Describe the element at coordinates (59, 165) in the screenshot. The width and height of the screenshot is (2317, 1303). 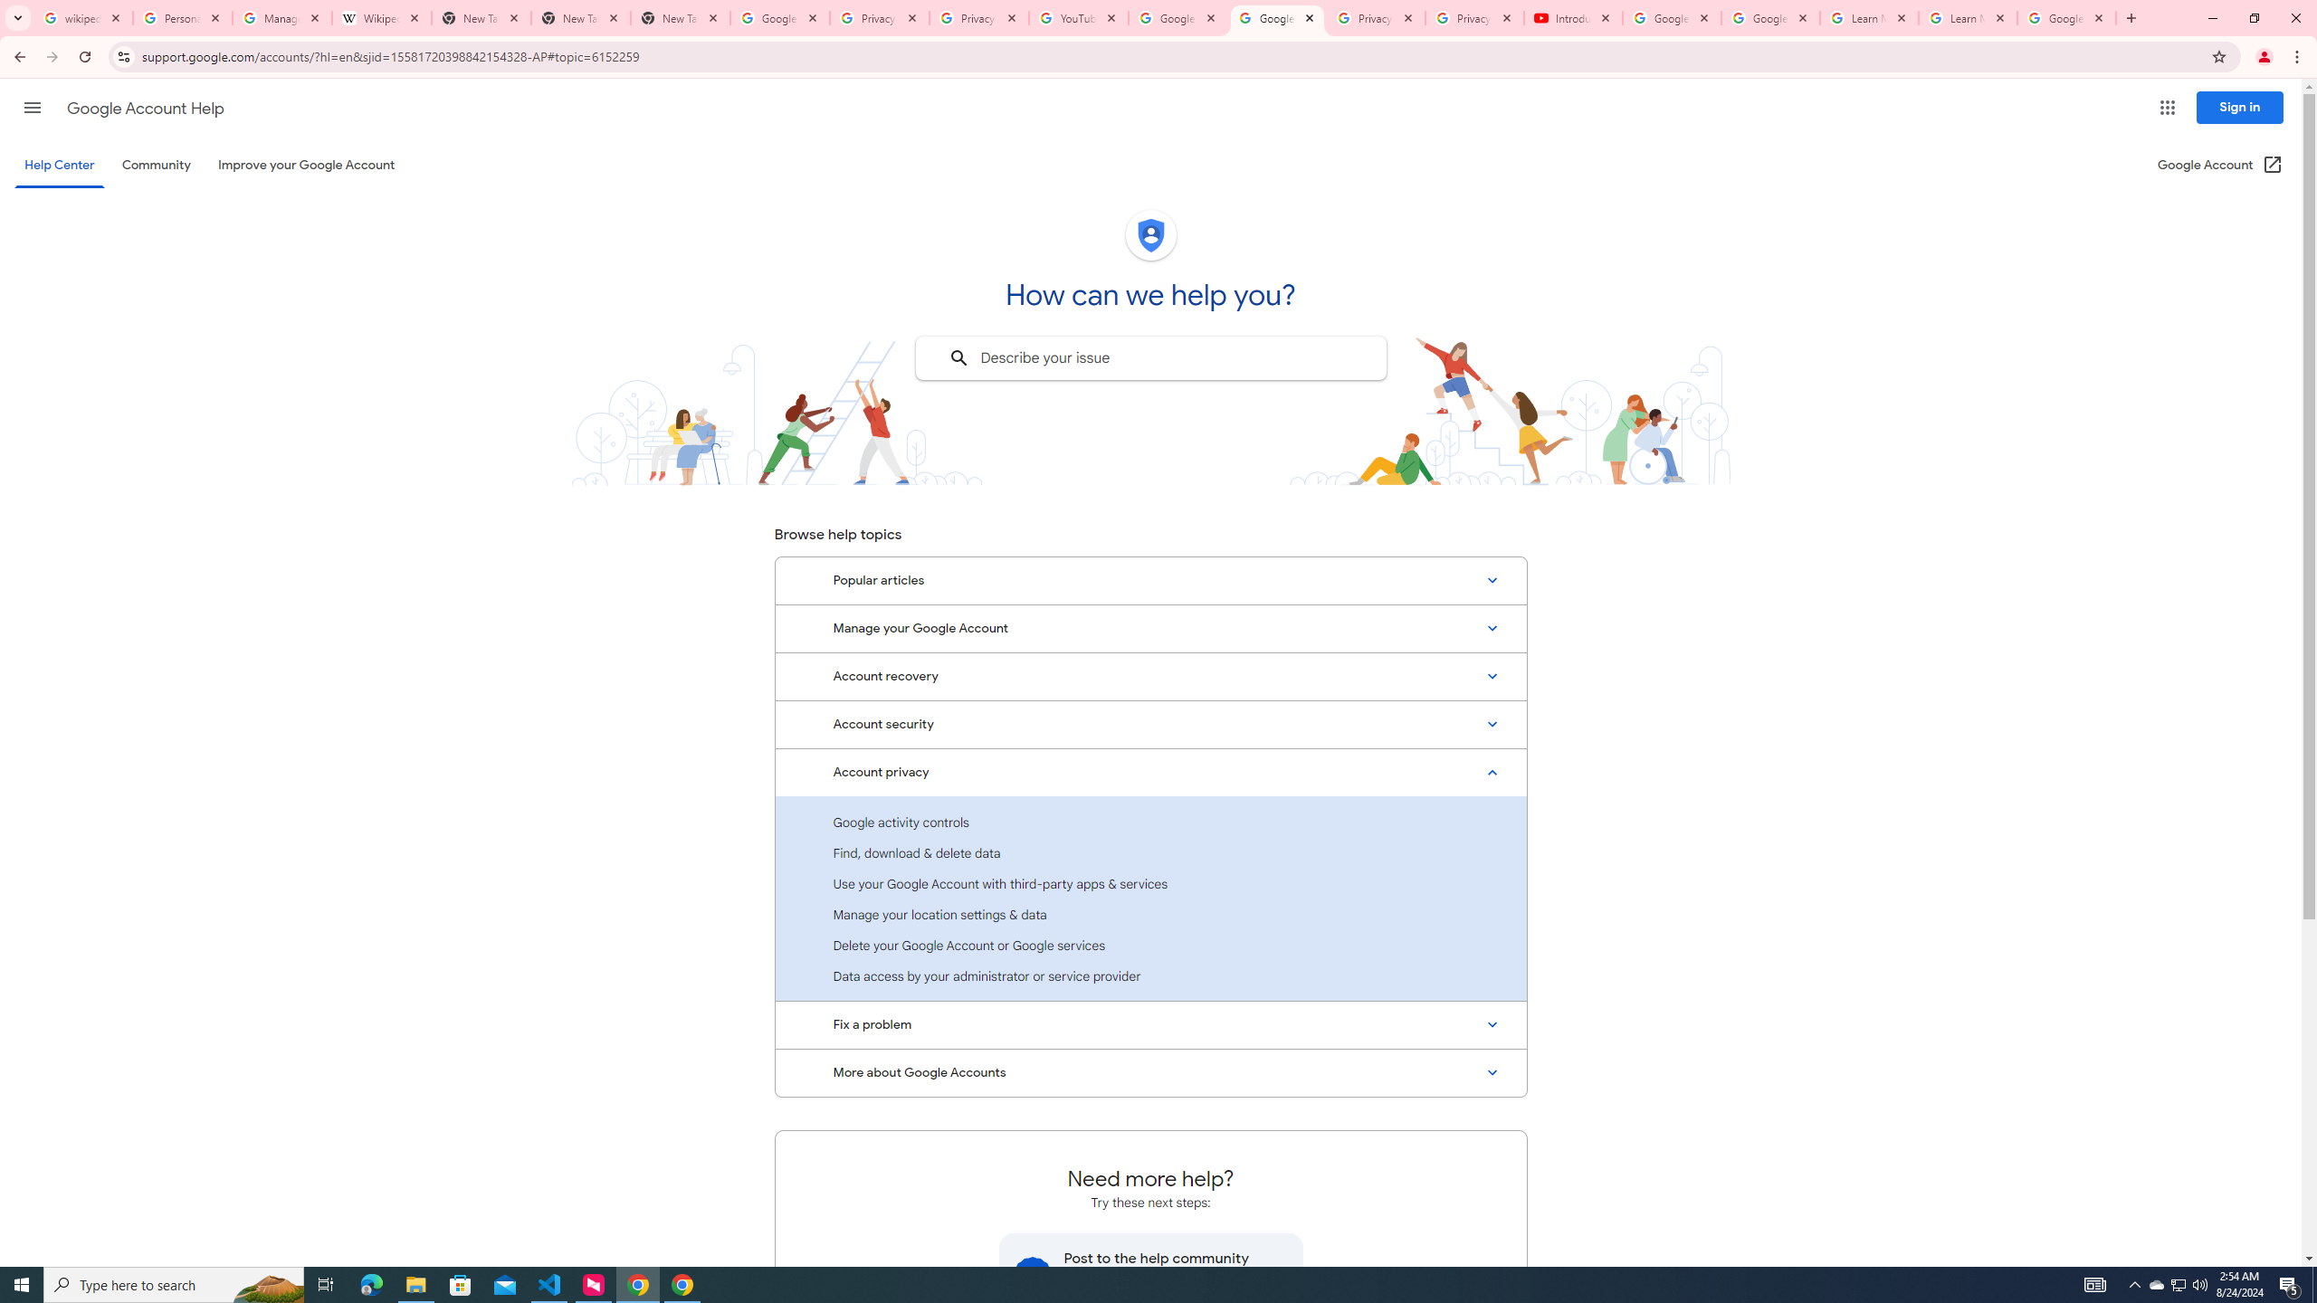
I see `Help Center` at that location.